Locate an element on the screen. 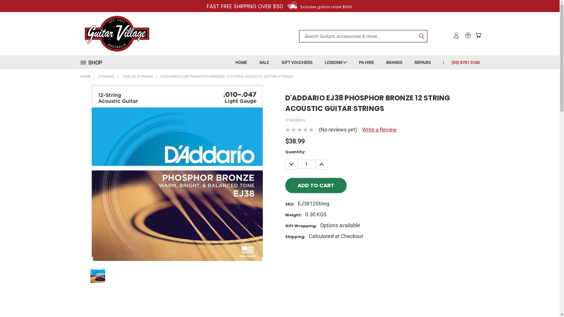  Add to Cart is located at coordinates (315, 186).